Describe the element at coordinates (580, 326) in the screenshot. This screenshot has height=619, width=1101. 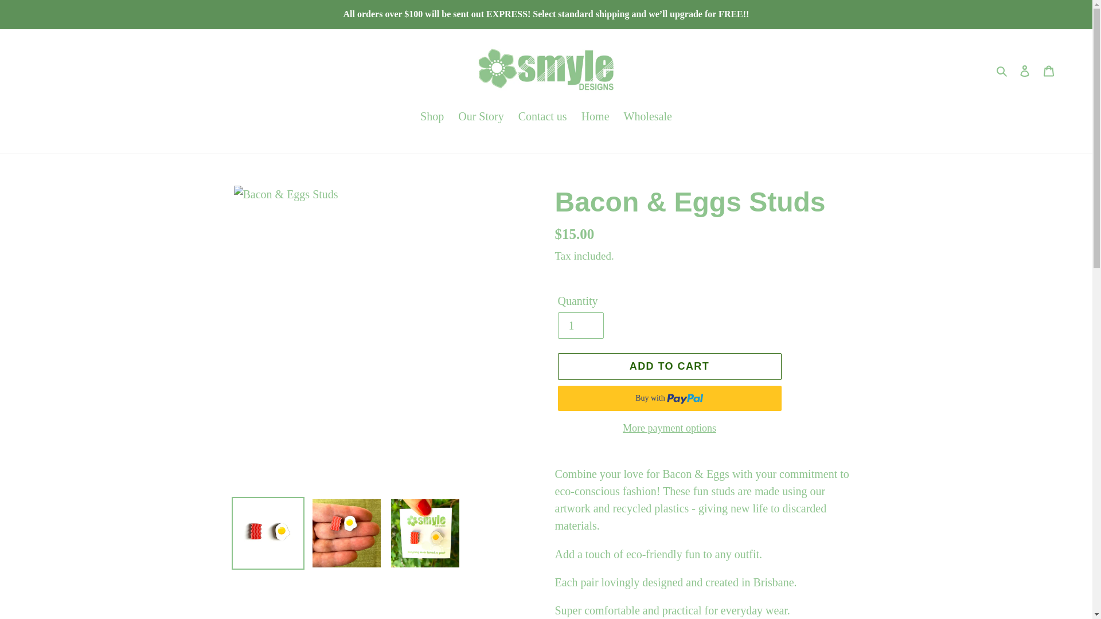
I see `1` at that location.